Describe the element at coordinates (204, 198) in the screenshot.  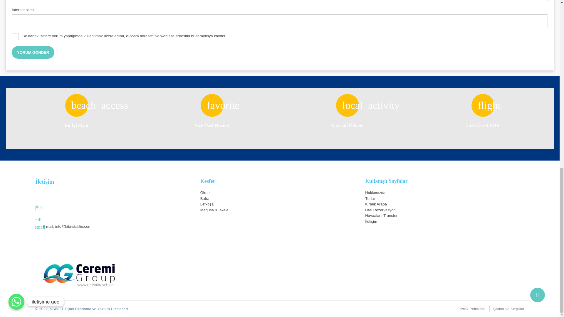
I see `Bafra` at that location.